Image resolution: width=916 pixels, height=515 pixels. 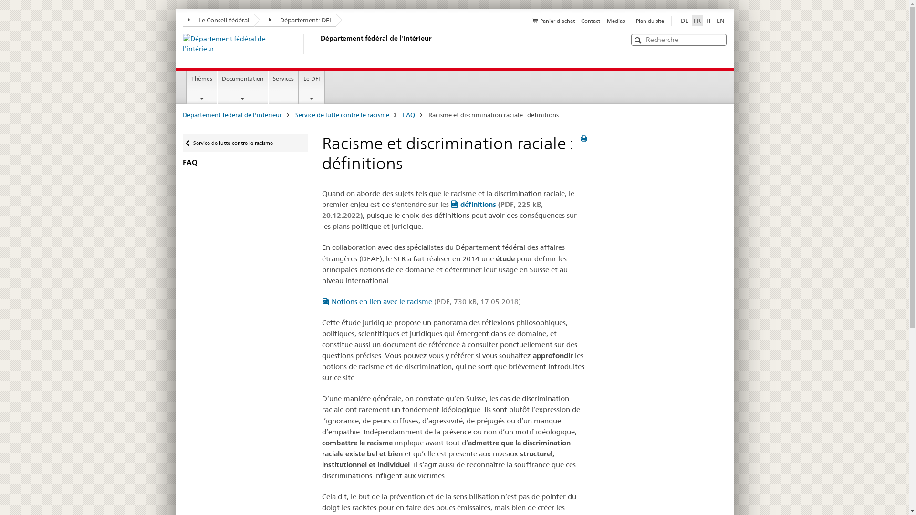 I want to click on EN, so click(x=720, y=21).